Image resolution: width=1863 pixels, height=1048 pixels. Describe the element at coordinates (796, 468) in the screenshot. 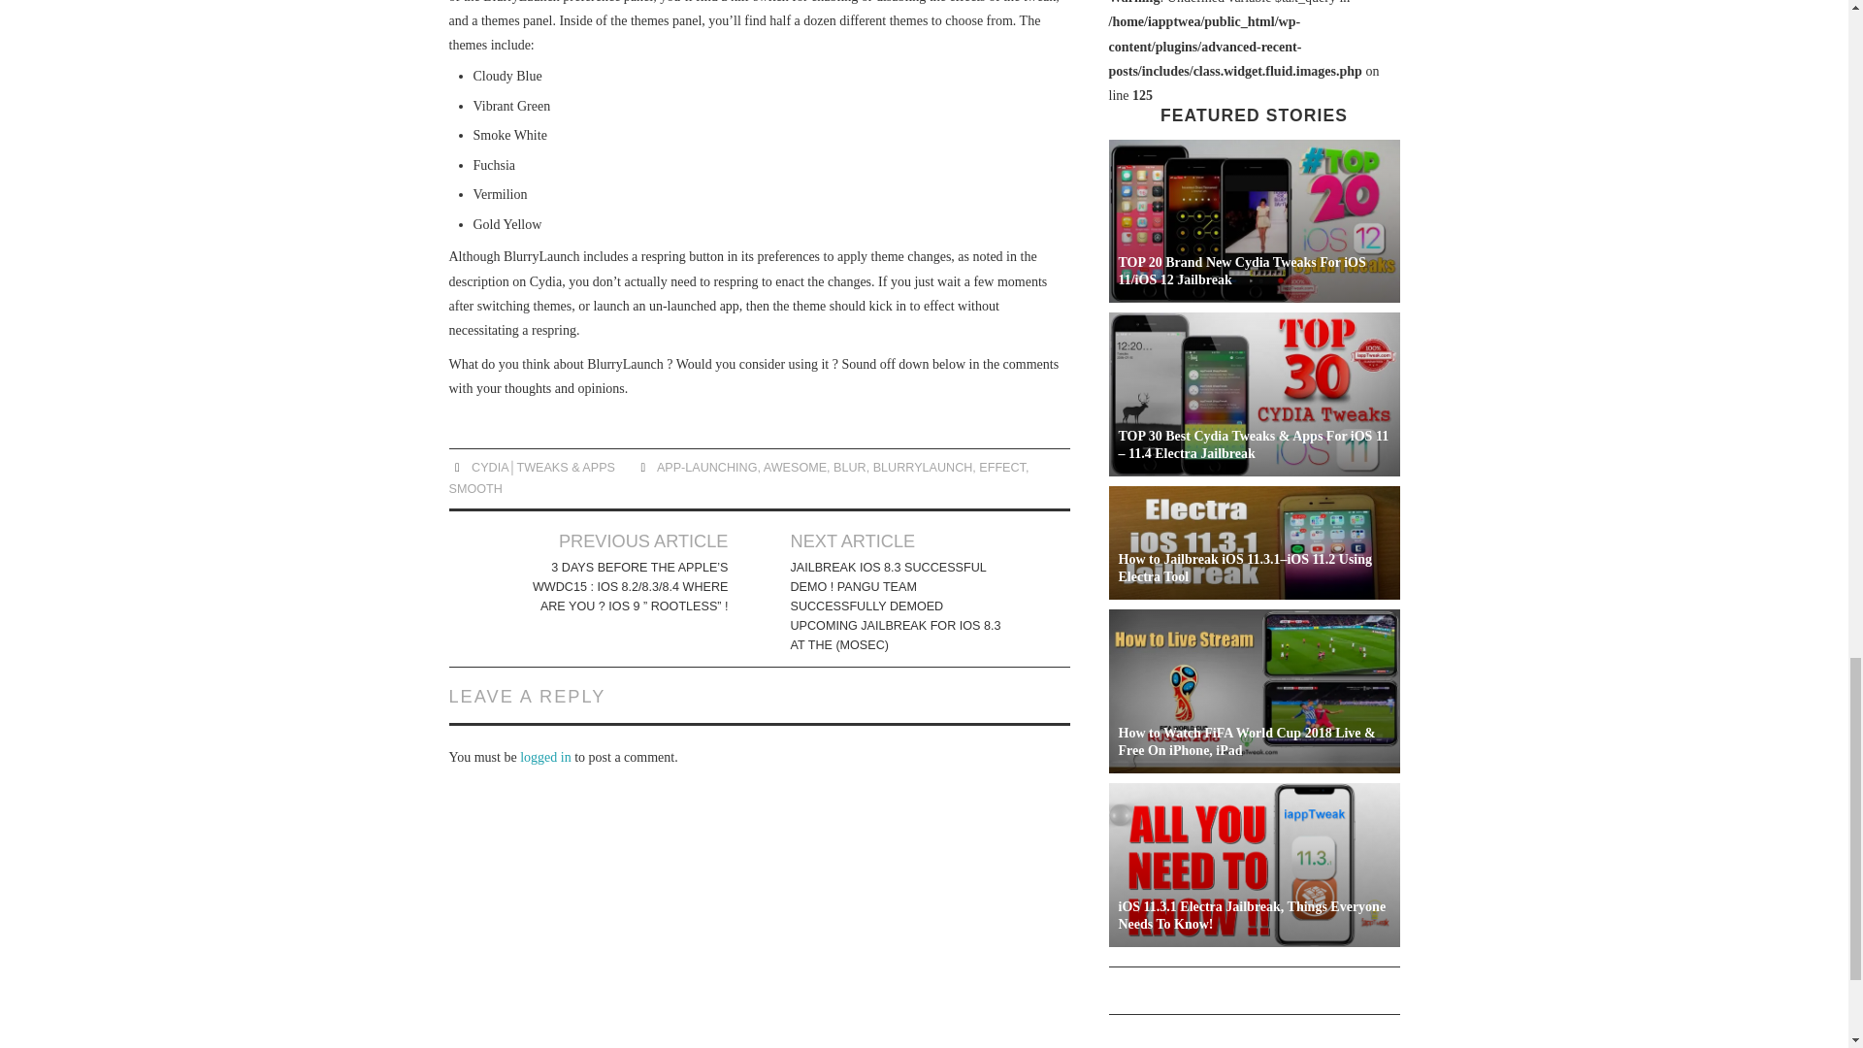

I see `AWESOME` at that location.